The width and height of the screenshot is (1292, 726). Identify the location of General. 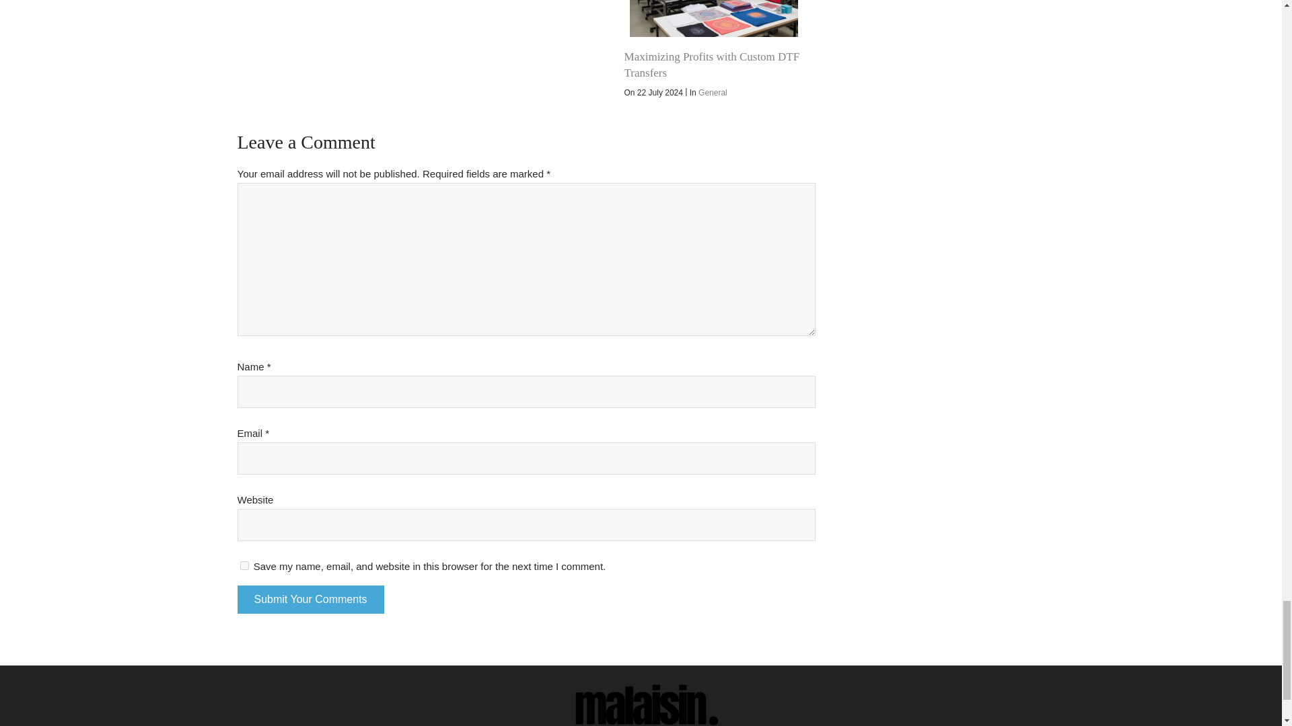
(713, 92).